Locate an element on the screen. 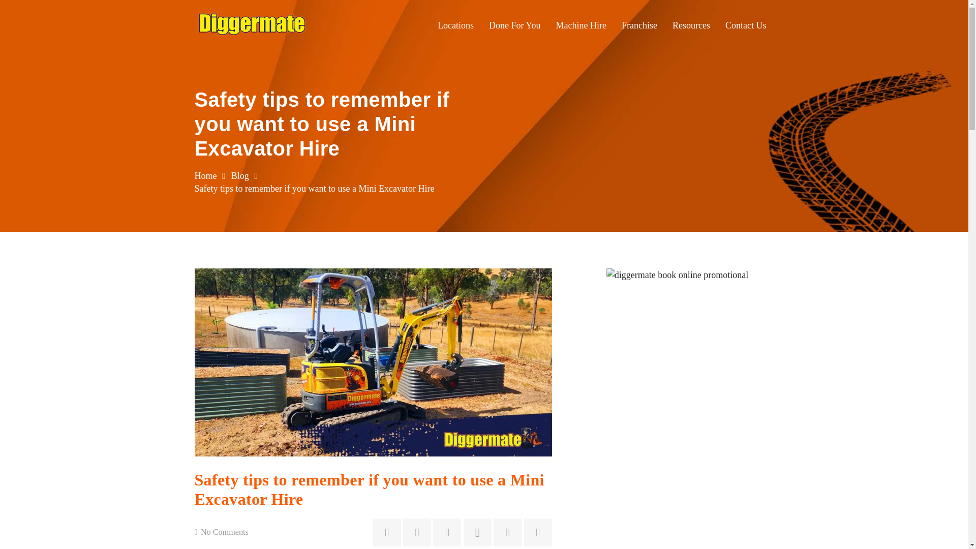 This screenshot has height=549, width=976. Home is located at coordinates (205, 176).